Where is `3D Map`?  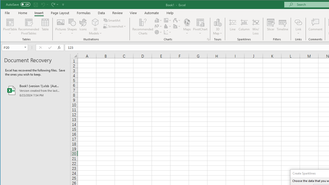 3D Map is located at coordinates (217, 22).